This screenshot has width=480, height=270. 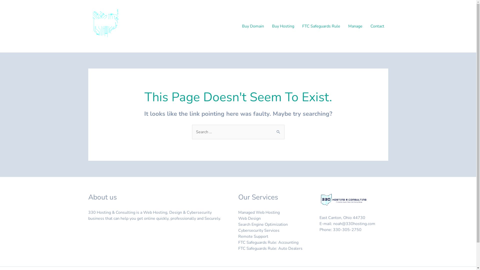 What do you see at coordinates (278, 130) in the screenshot?
I see `Search` at bounding box center [278, 130].